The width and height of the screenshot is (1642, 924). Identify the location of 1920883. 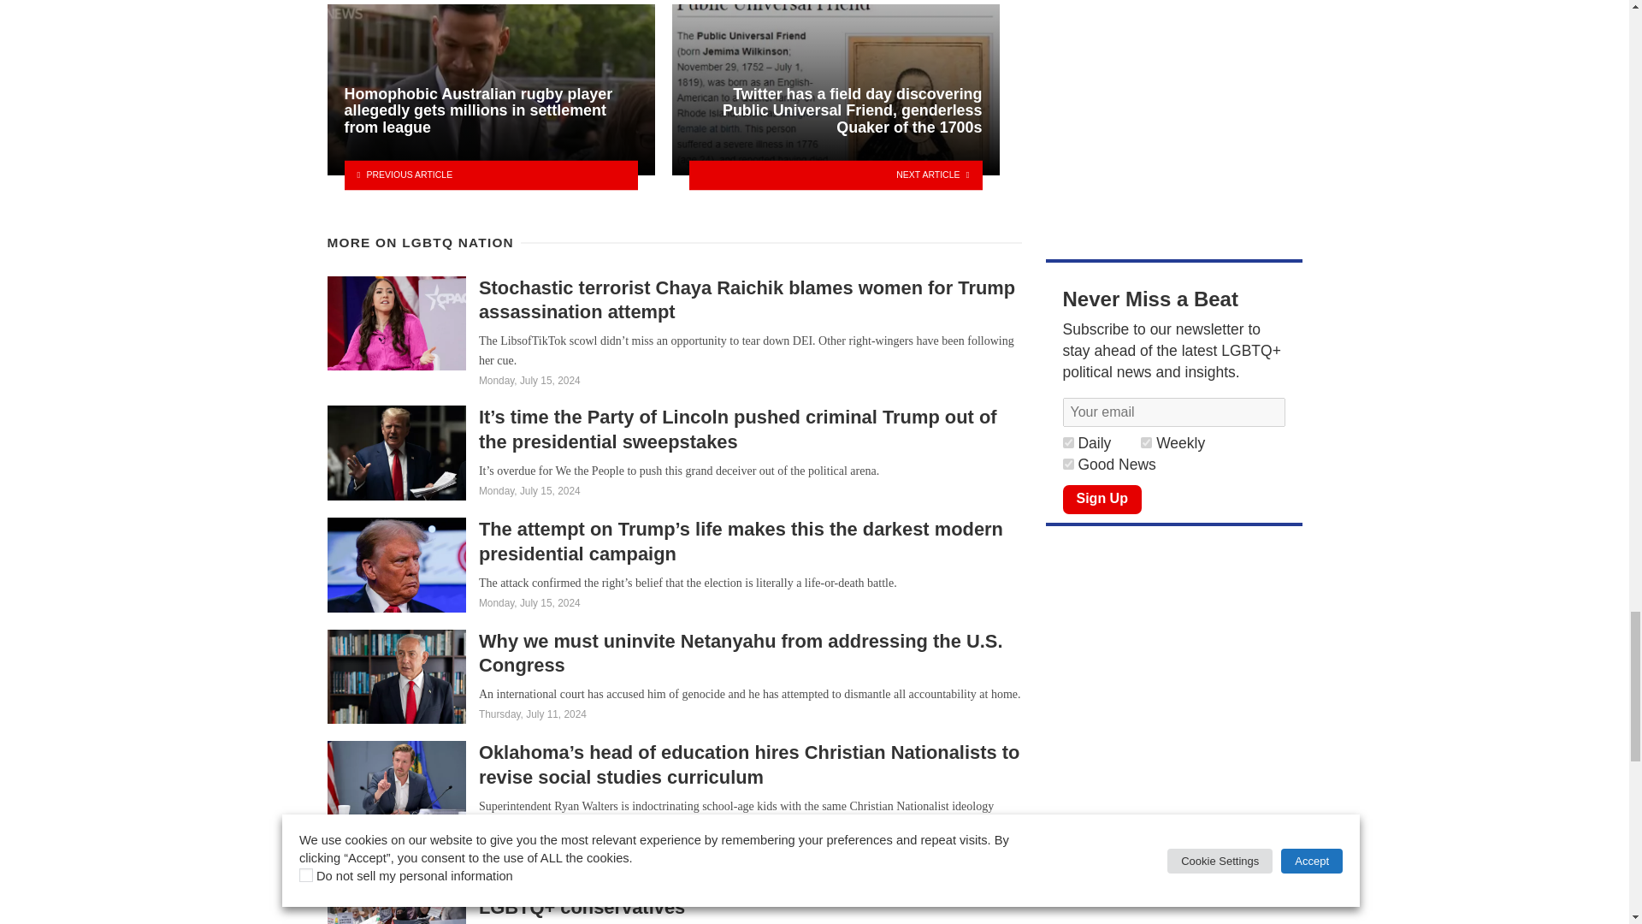
(1067, 464).